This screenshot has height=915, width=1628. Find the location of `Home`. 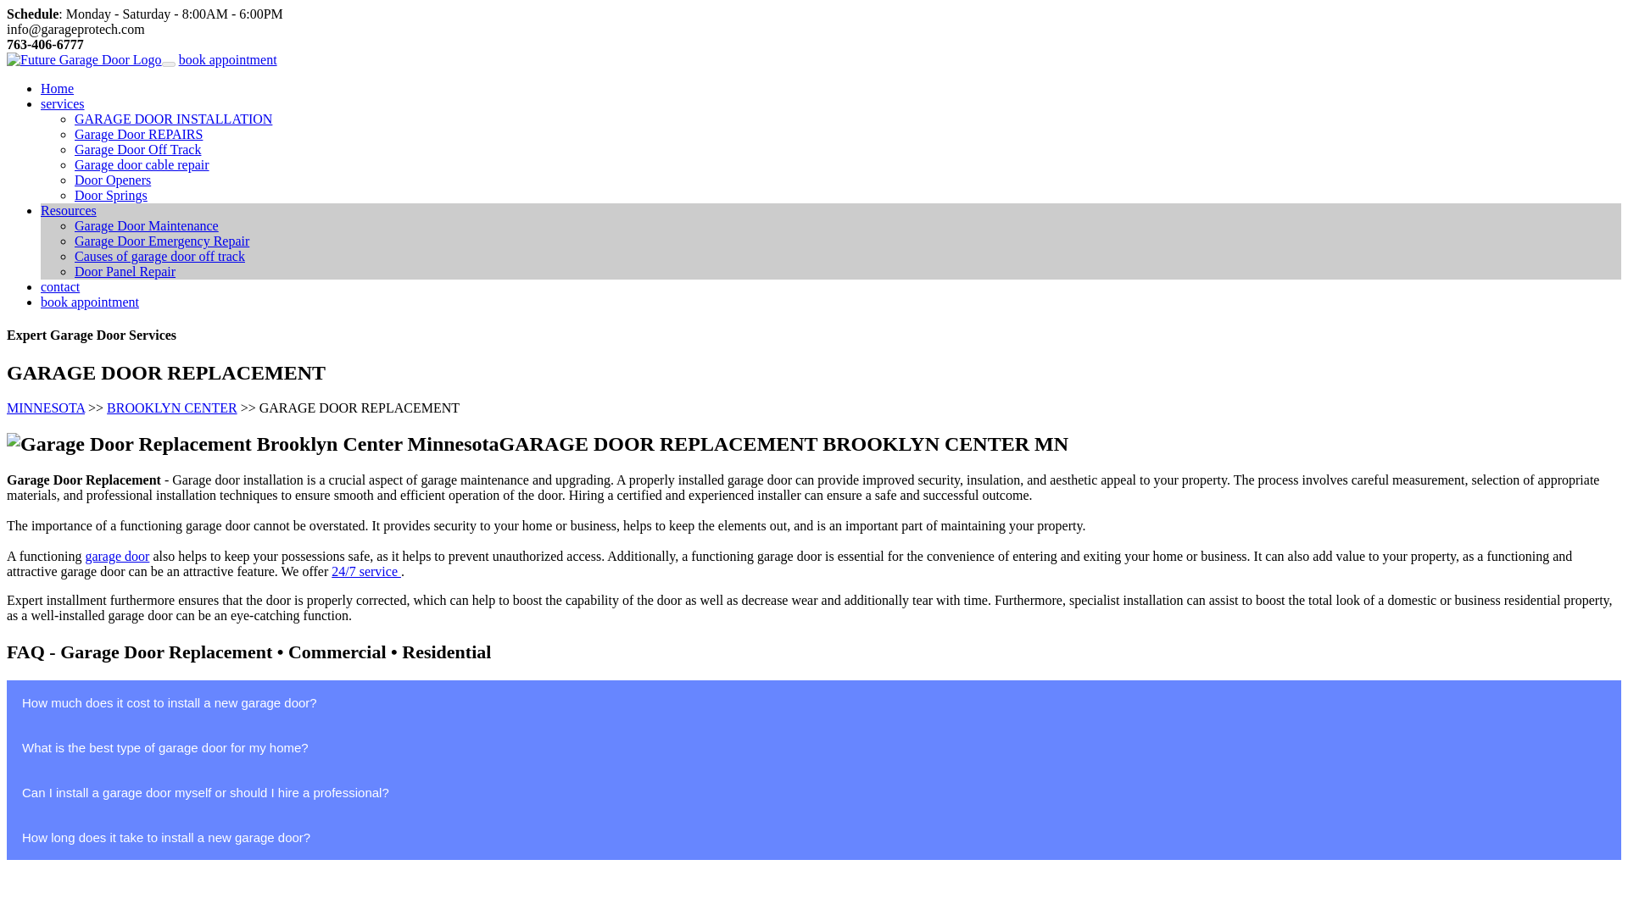

Home is located at coordinates (57, 88).